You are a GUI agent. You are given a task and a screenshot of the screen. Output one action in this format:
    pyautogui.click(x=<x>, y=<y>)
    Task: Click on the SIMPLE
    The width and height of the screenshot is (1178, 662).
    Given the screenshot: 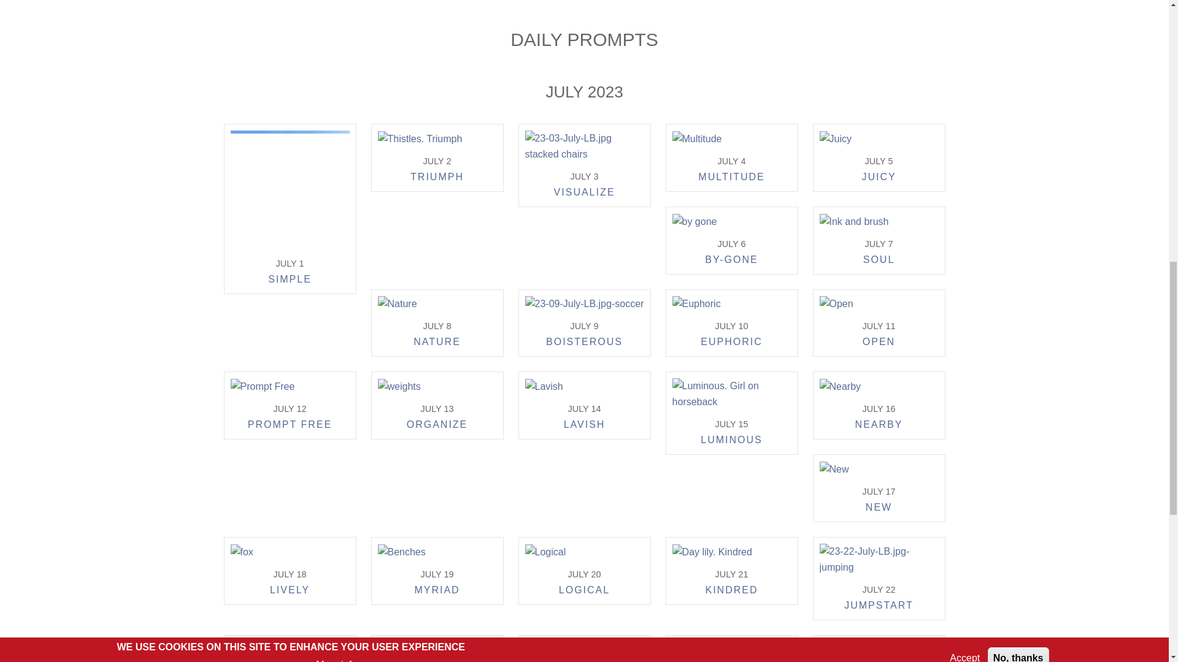 What is the action you would take?
    pyautogui.click(x=290, y=281)
    